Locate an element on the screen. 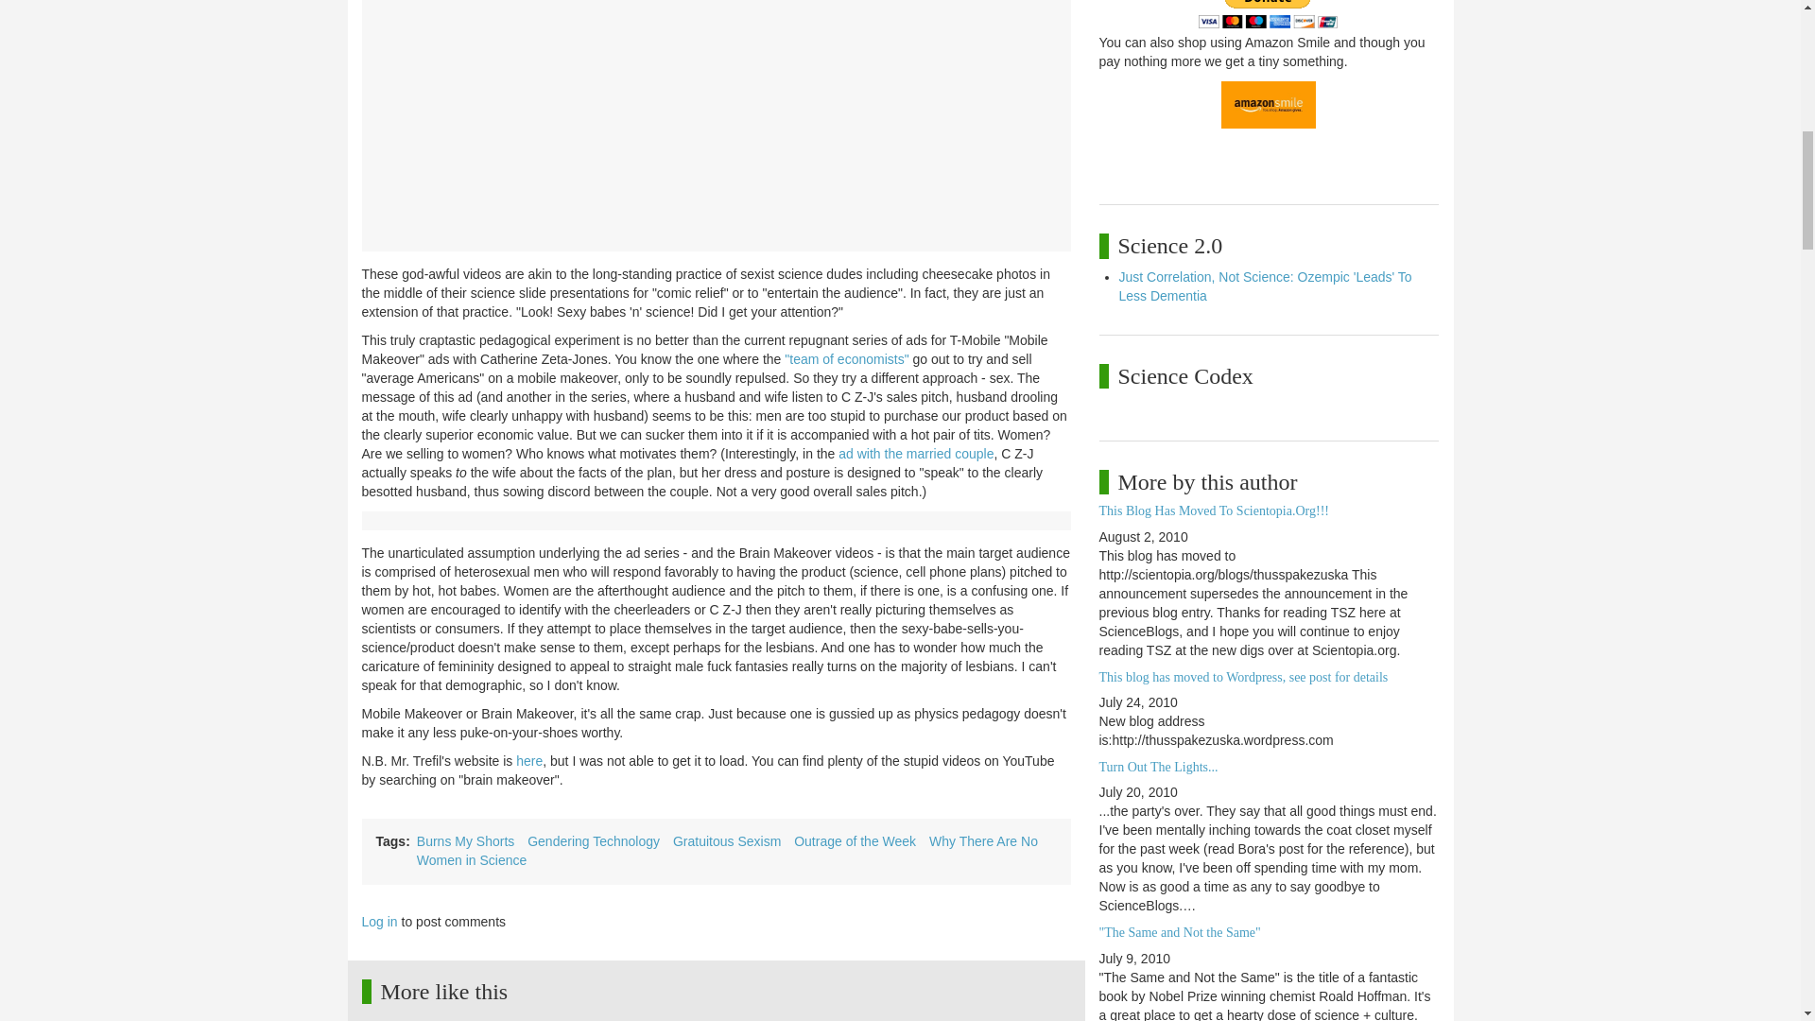 The height and width of the screenshot is (1021, 1815). Gendering Technology is located at coordinates (594, 841).